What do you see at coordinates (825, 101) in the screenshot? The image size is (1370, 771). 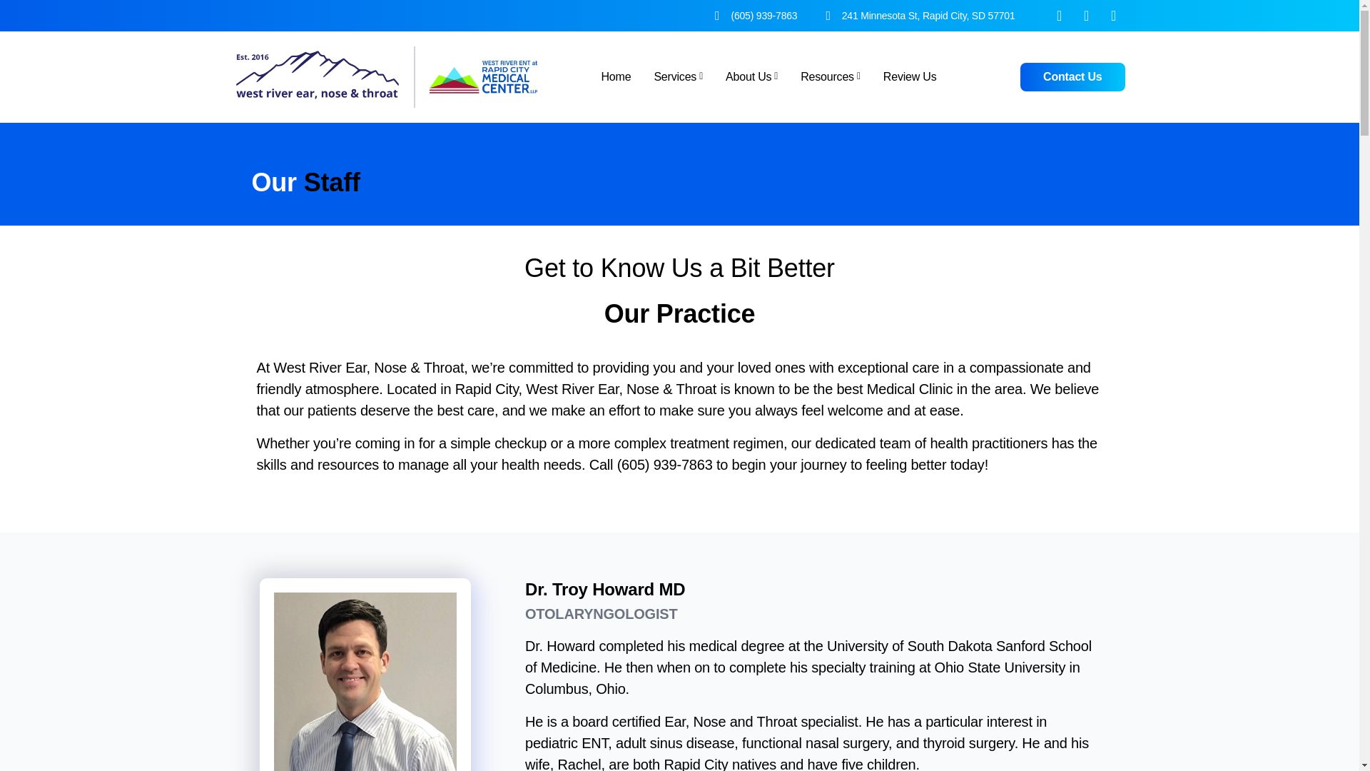 I see `Cancer Care` at bounding box center [825, 101].